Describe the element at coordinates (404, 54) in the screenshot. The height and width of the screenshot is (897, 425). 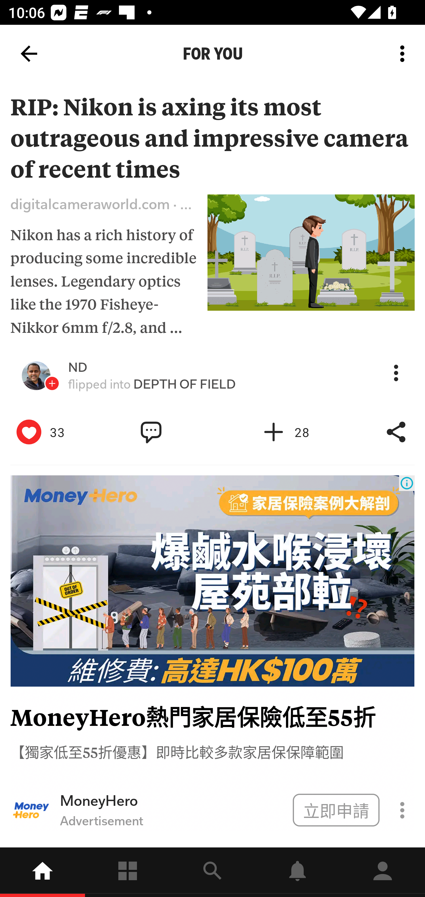
I see `More options` at that location.